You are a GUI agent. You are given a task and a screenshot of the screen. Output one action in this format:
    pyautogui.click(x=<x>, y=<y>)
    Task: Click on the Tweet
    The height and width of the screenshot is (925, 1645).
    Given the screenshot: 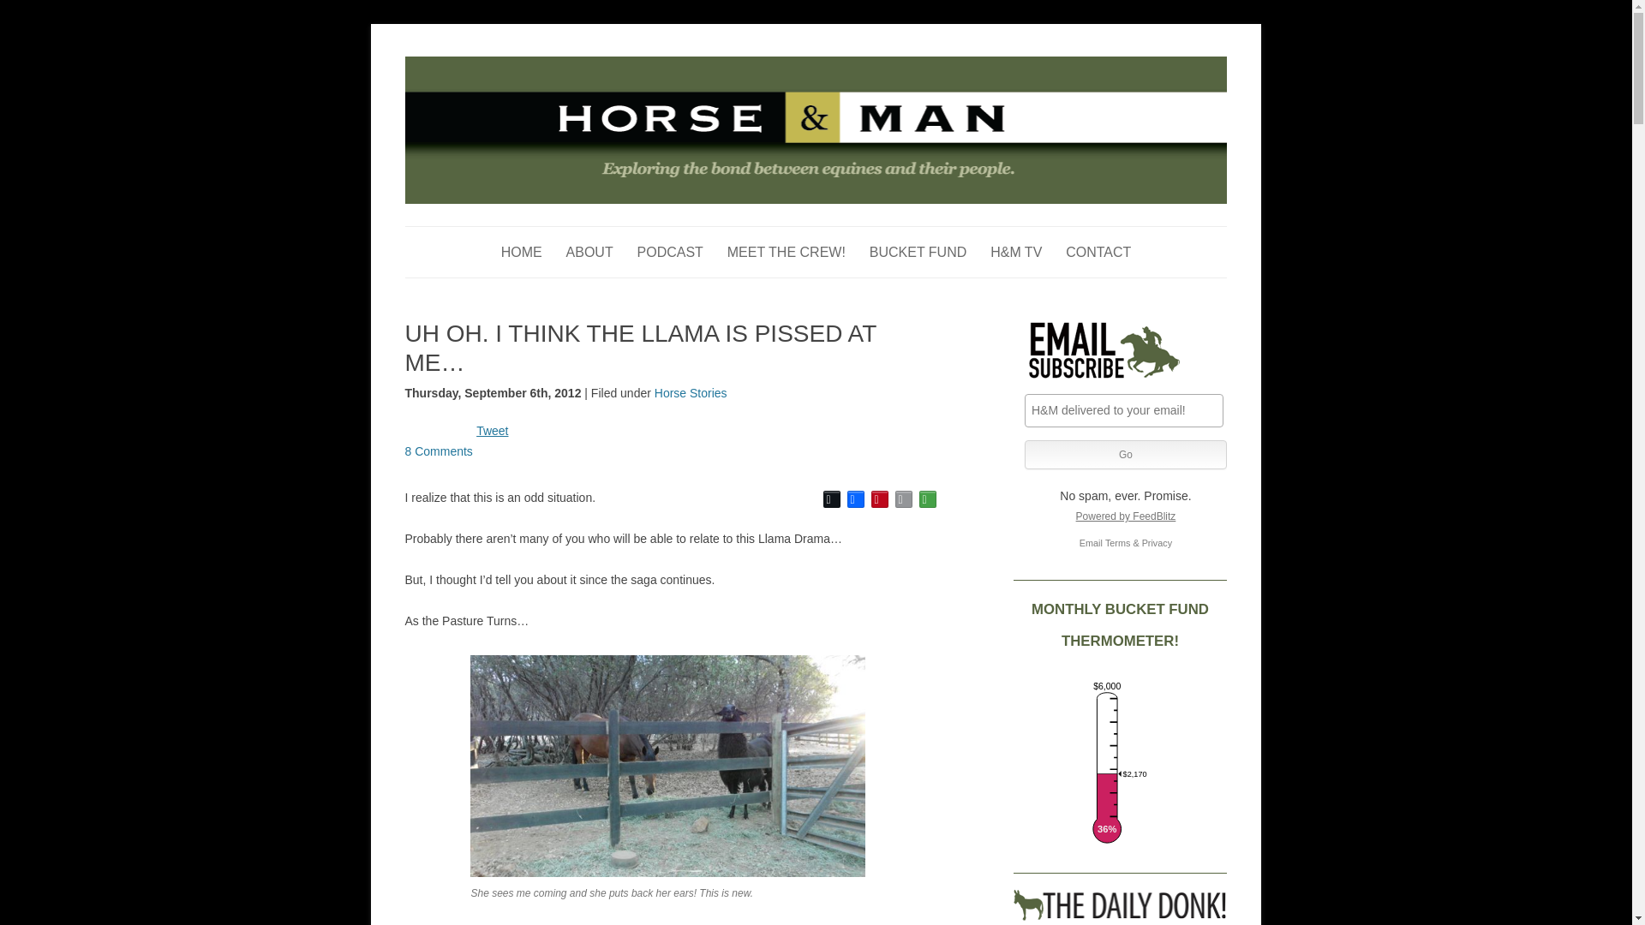 What is the action you would take?
    pyautogui.click(x=492, y=430)
    